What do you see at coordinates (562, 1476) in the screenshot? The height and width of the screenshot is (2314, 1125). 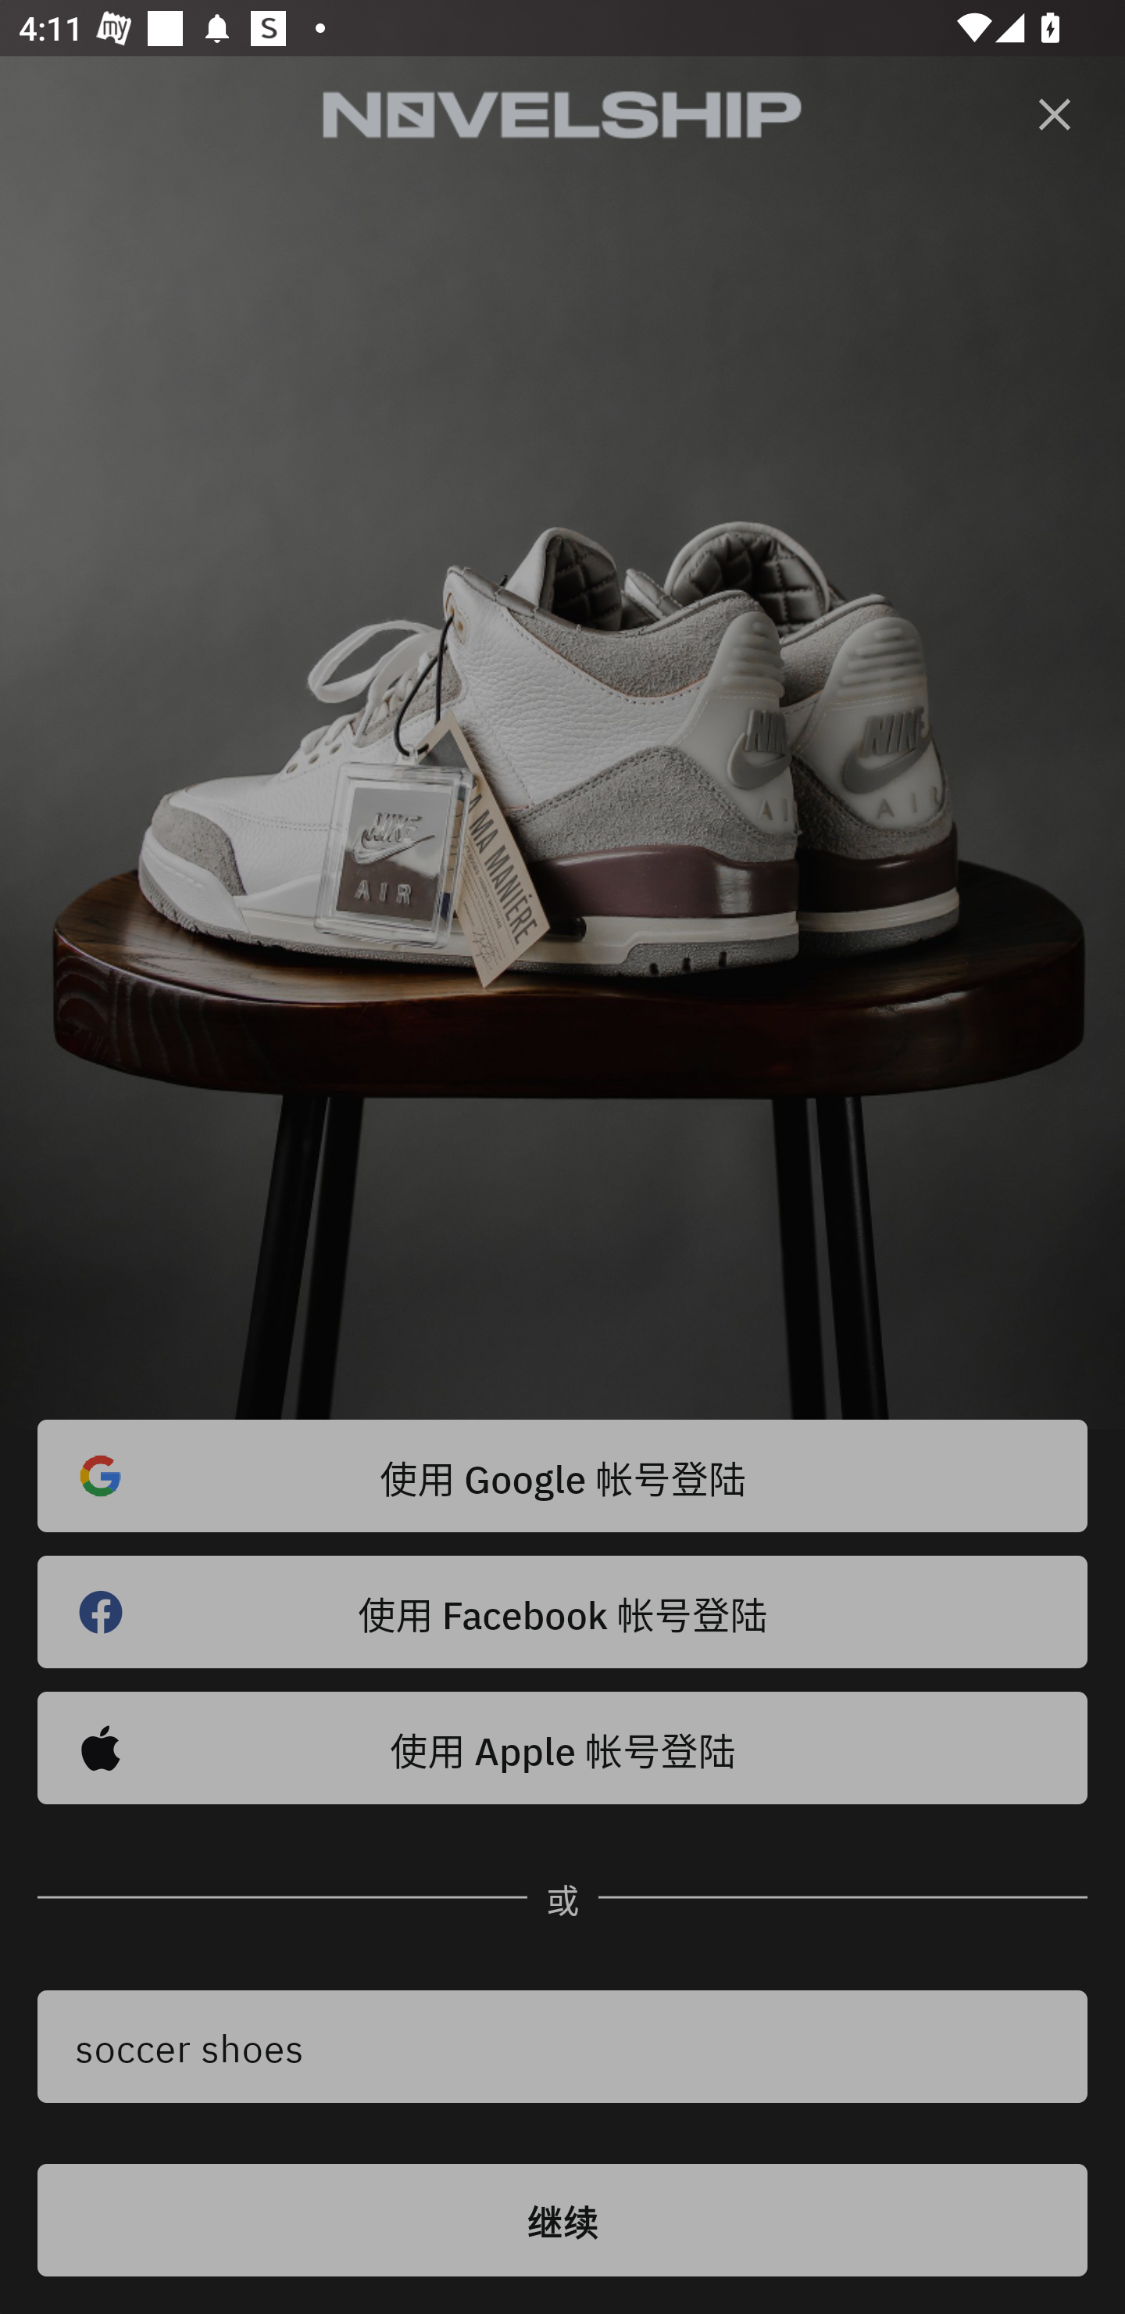 I see `使用 Google 帐号登陆` at bounding box center [562, 1476].